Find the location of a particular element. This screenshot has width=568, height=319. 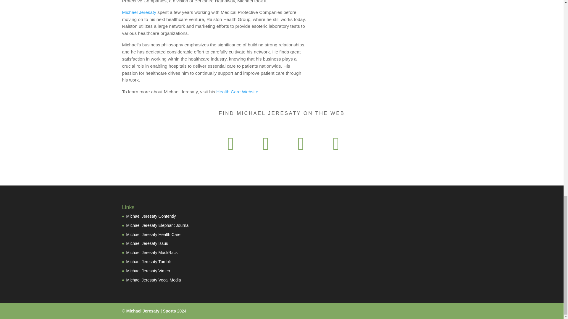

Michael Jeresaty Tumblr is located at coordinates (149, 262).